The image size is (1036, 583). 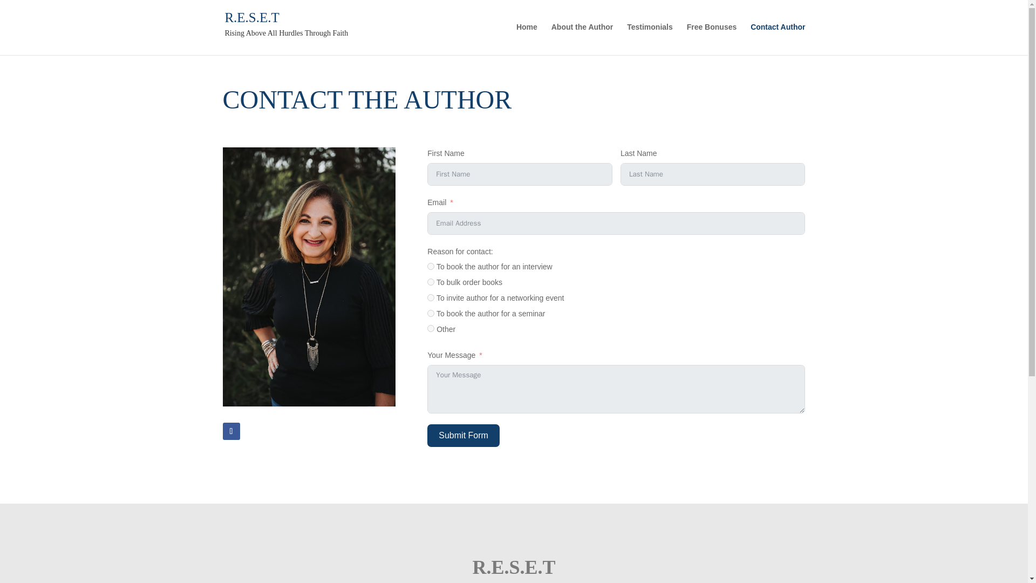 I want to click on Facebook, so click(x=231, y=431).